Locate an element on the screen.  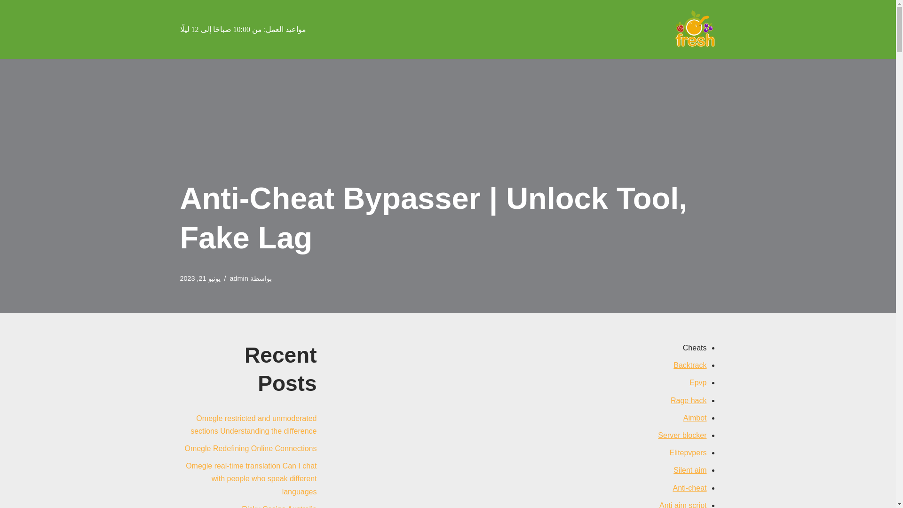
Aimbot is located at coordinates (695, 418).